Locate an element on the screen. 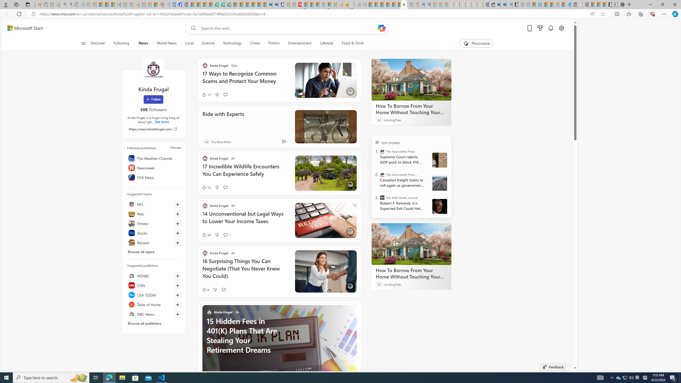 The height and width of the screenshot is (383, 681). 17 Ways to Recognize Common Scams and Protect Your Money is located at coordinates (245, 80).